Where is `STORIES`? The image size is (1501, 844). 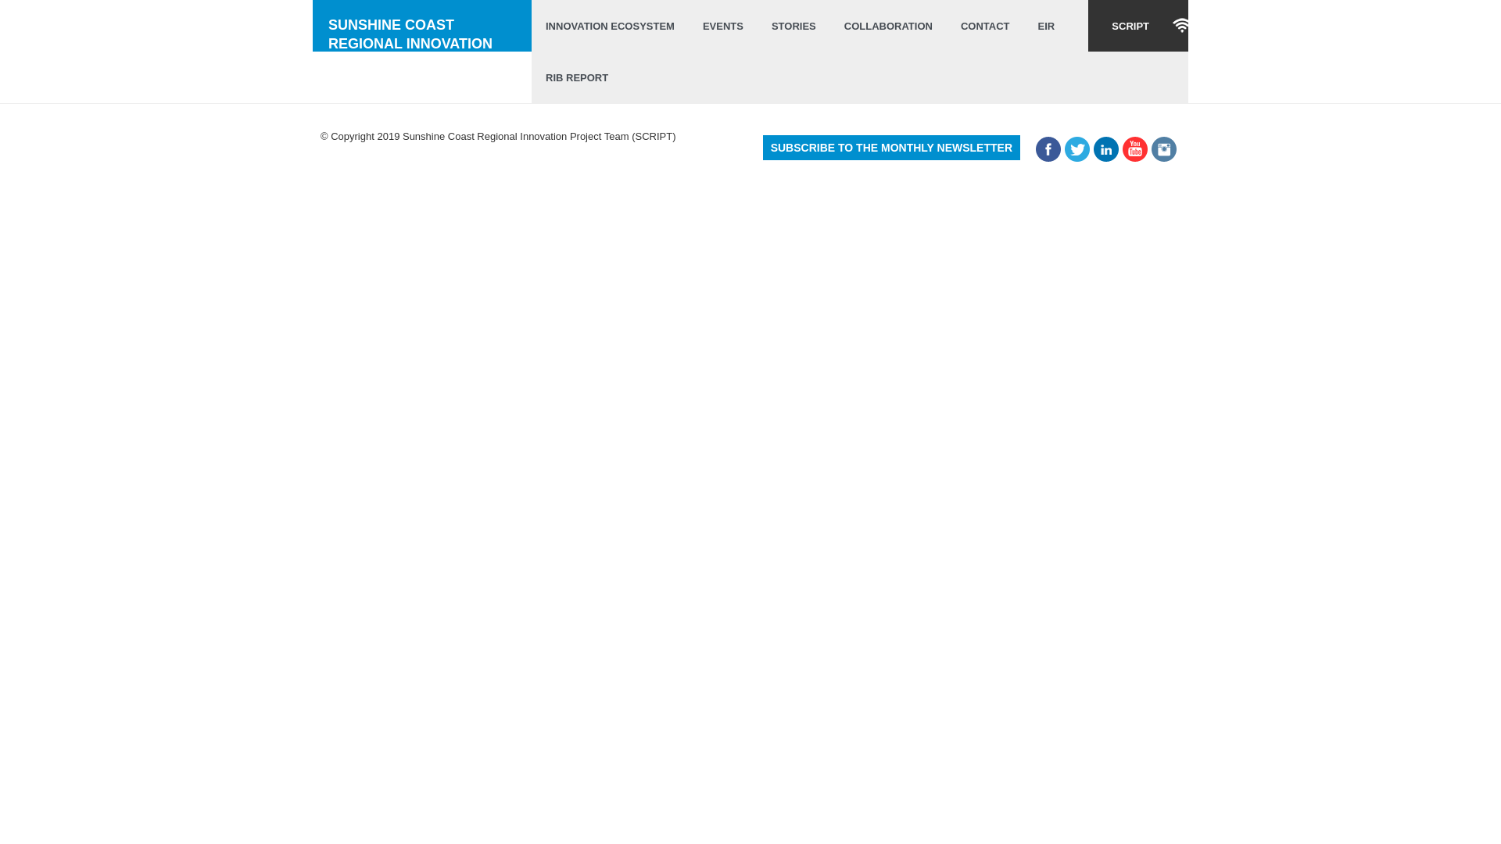 STORIES is located at coordinates (793, 26).